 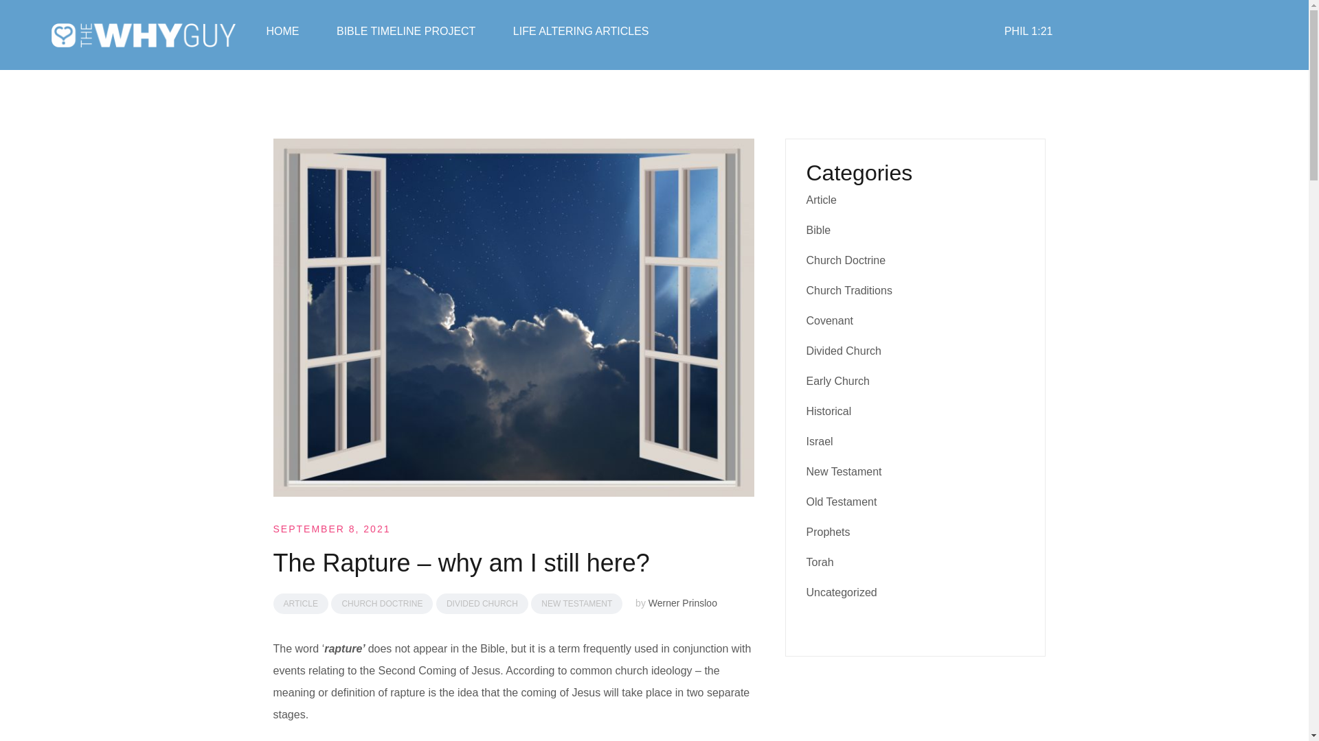 What do you see at coordinates (849, 290) in the screenshot?
I see `Church Traditions` at bounding box center [849, 290].